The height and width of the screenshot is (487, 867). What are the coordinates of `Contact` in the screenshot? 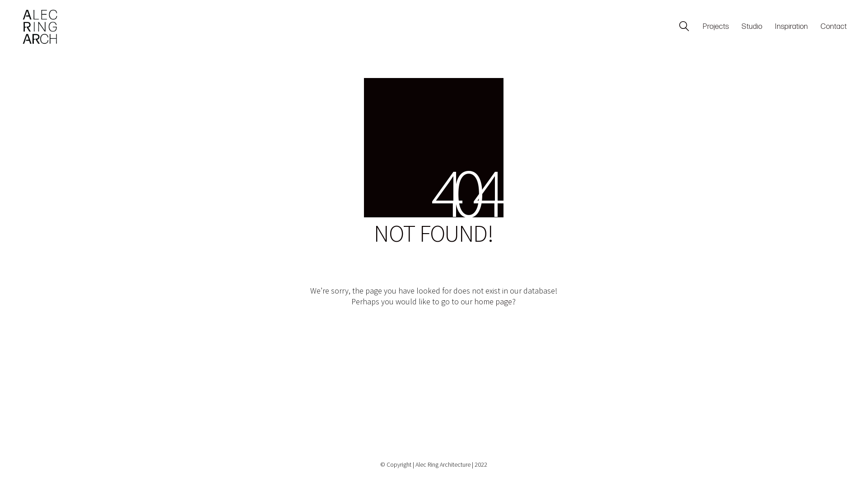 It's located at (834, 27).